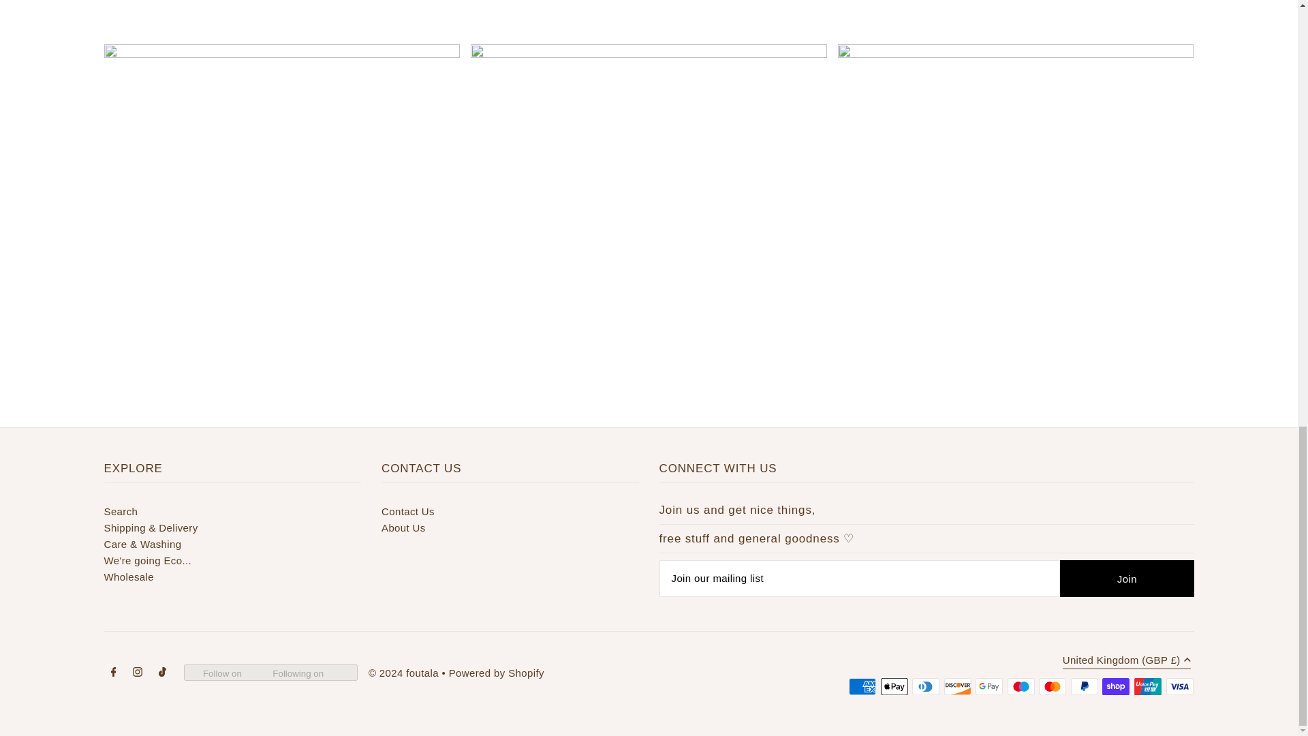 This screenshot has height=736, width=1308. What do you see at coordinates (894, 686) in the screenshot?
I see `Apple Pay` at bounding box center [894, 686].